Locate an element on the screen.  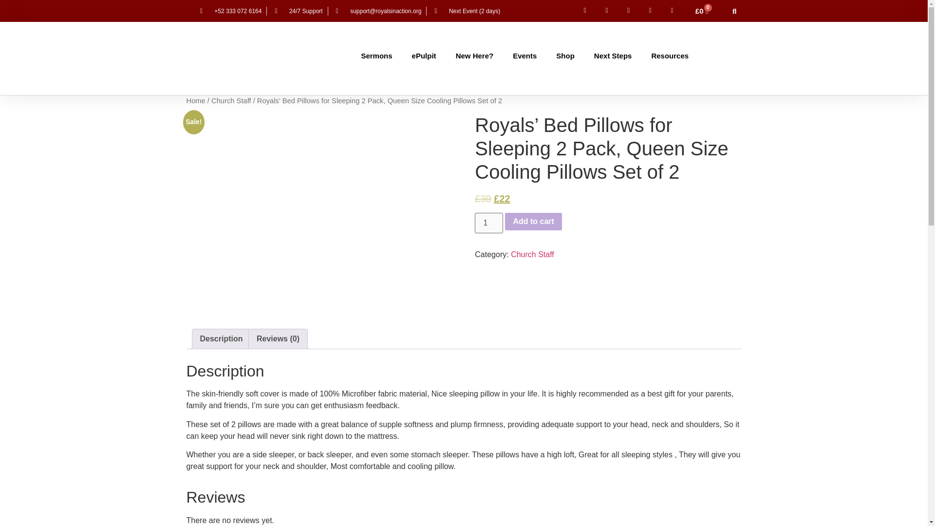
Resources is located at coordinates (670, 56).